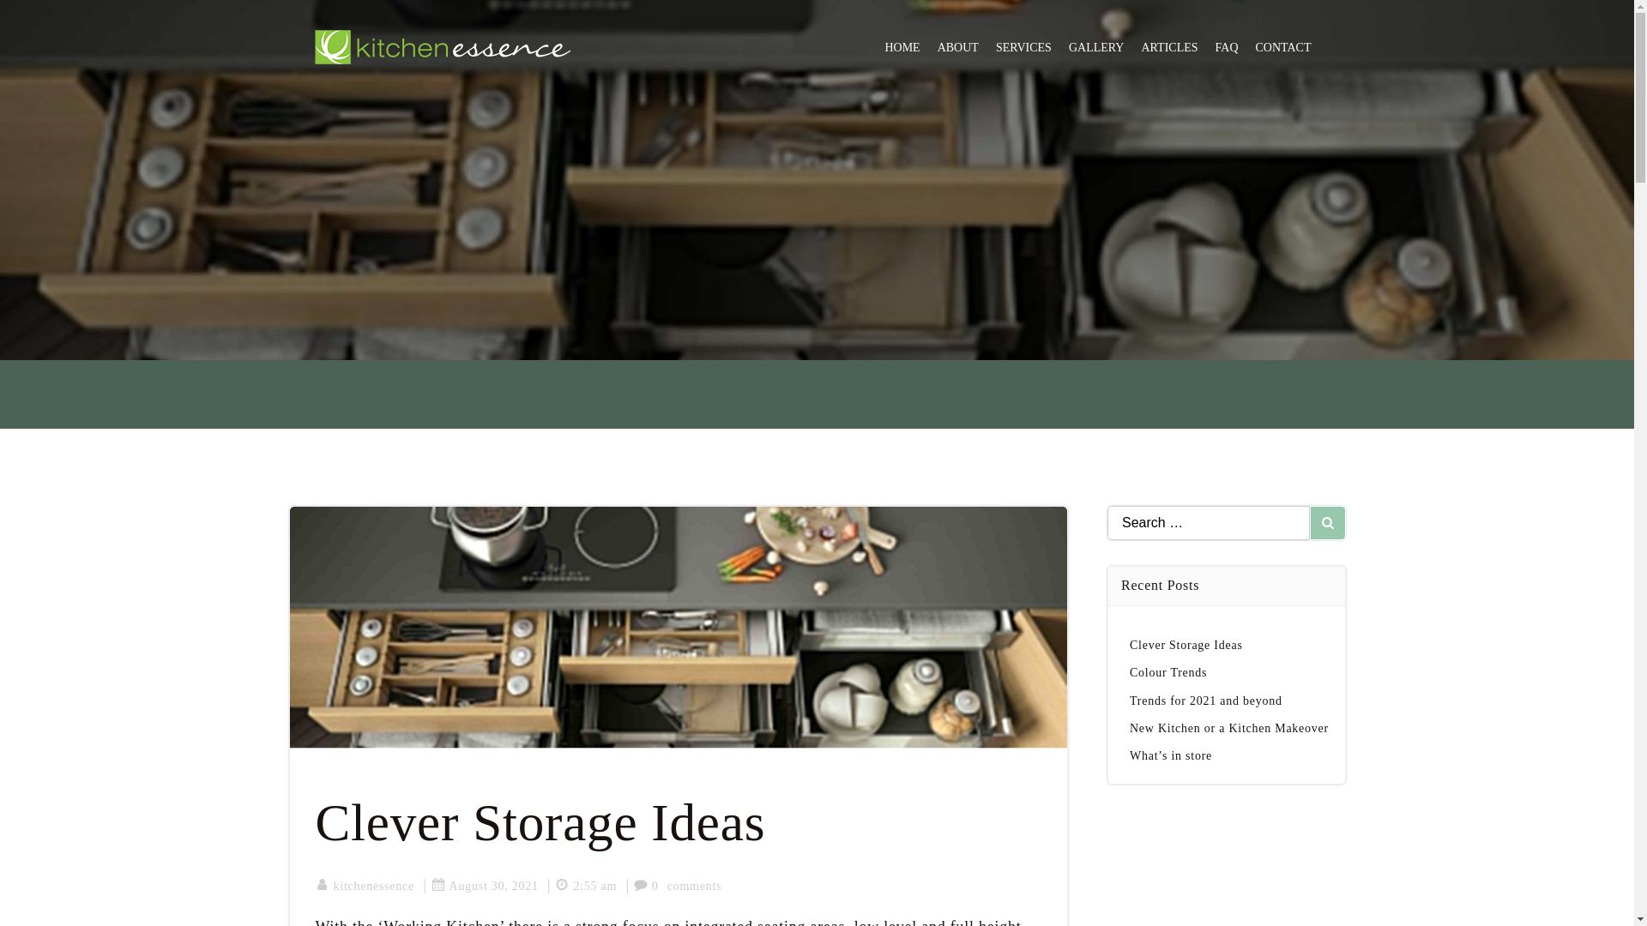 This screenshot has width=1647, height=926. I want to click on 2:55 am, so click(585, 887).